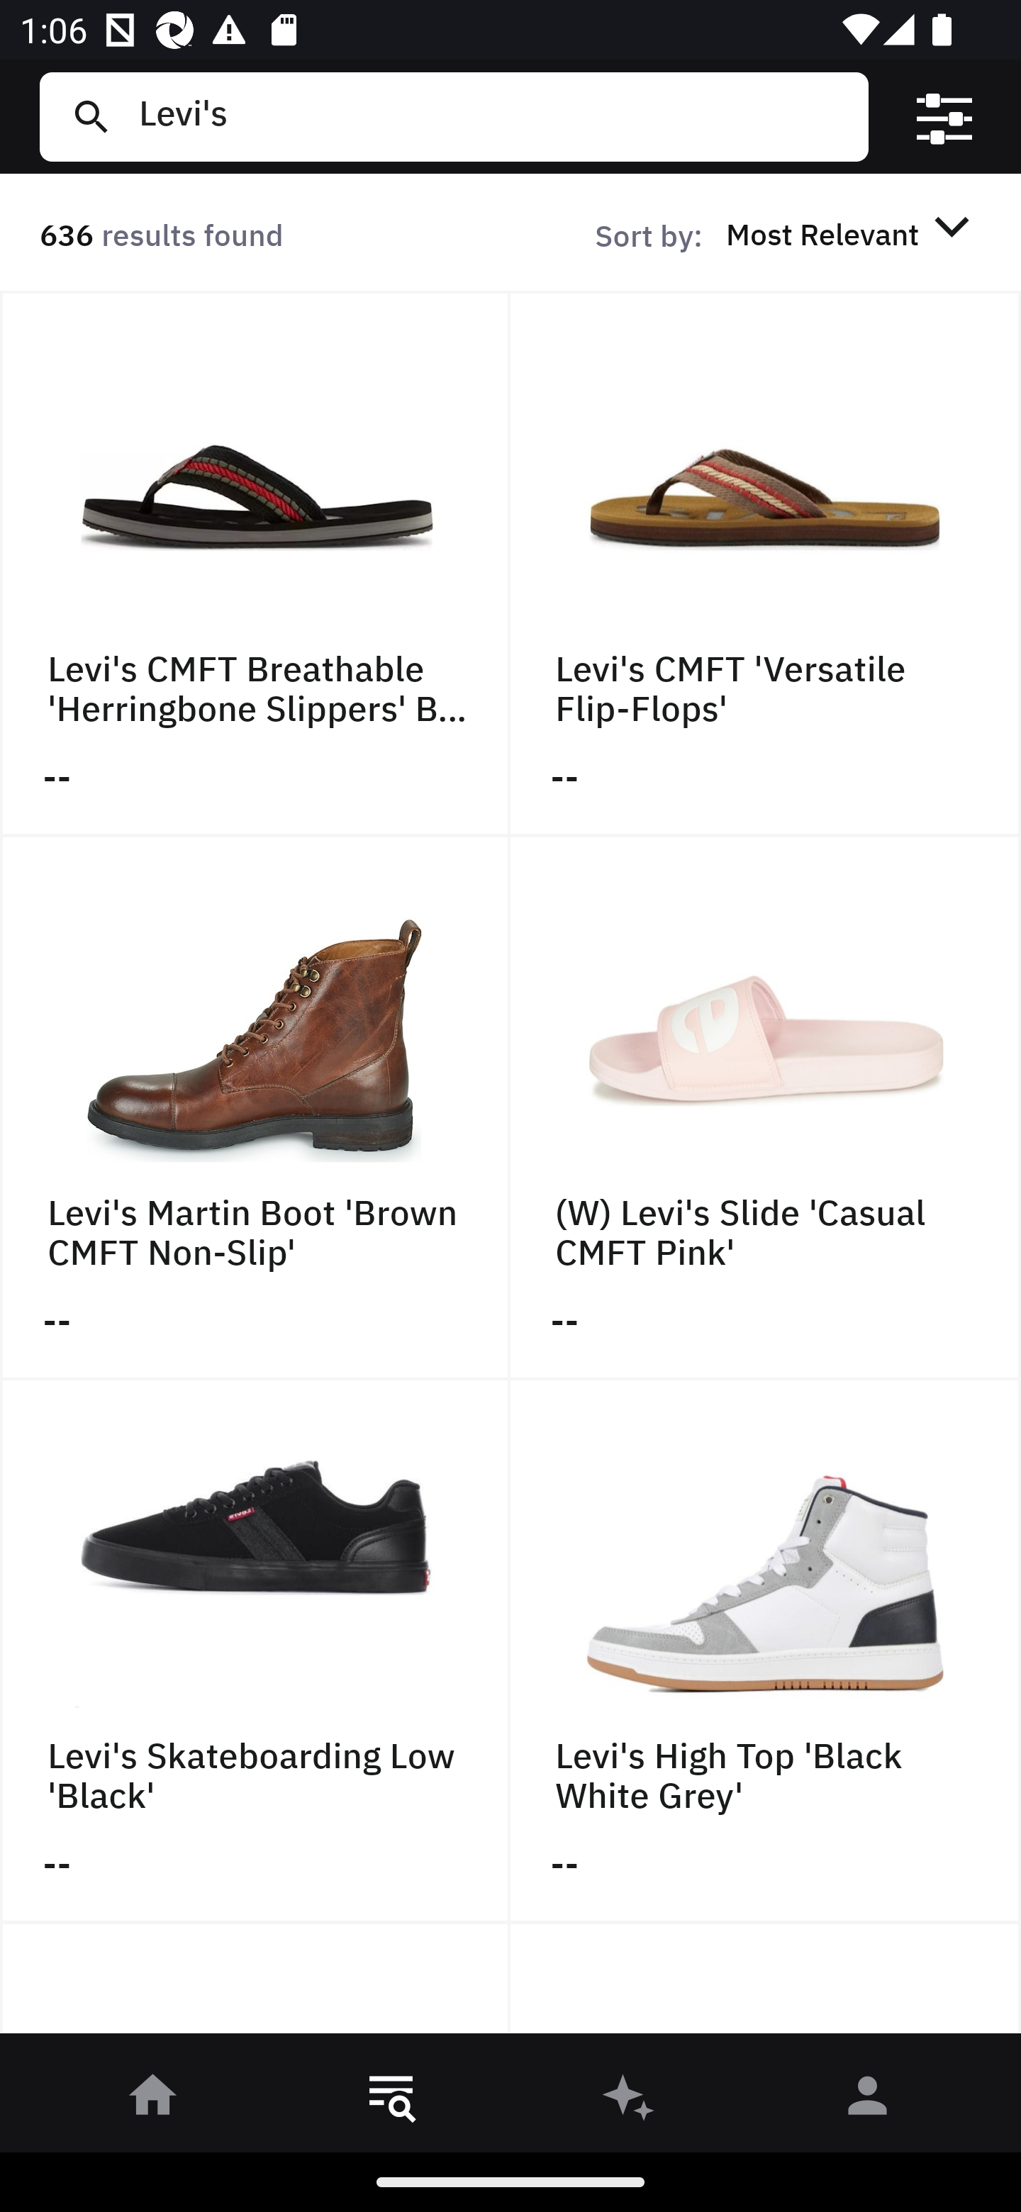  Describe the element at coordinates (255, 1652) in the screenshot. I see `Levi's Skateboarding Low 'Black' --` at that location.